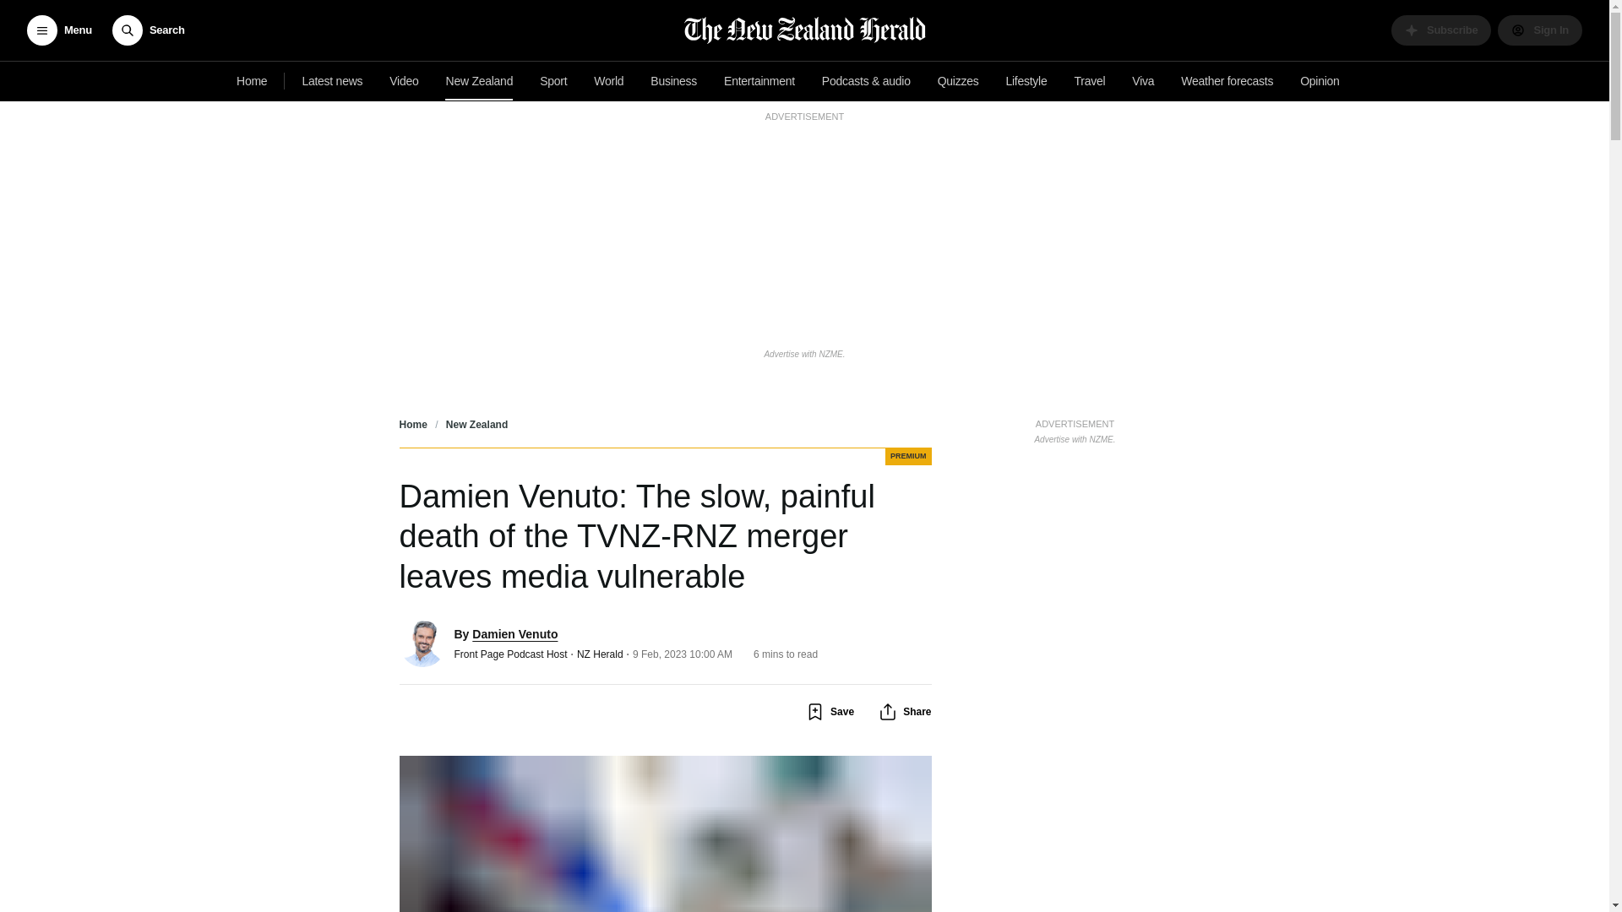 This screenshot has height=912, width=1622. What do you see at coordinates (553, 81) in the screenshot?
I see `Sport` at bounding box center [553, 81].